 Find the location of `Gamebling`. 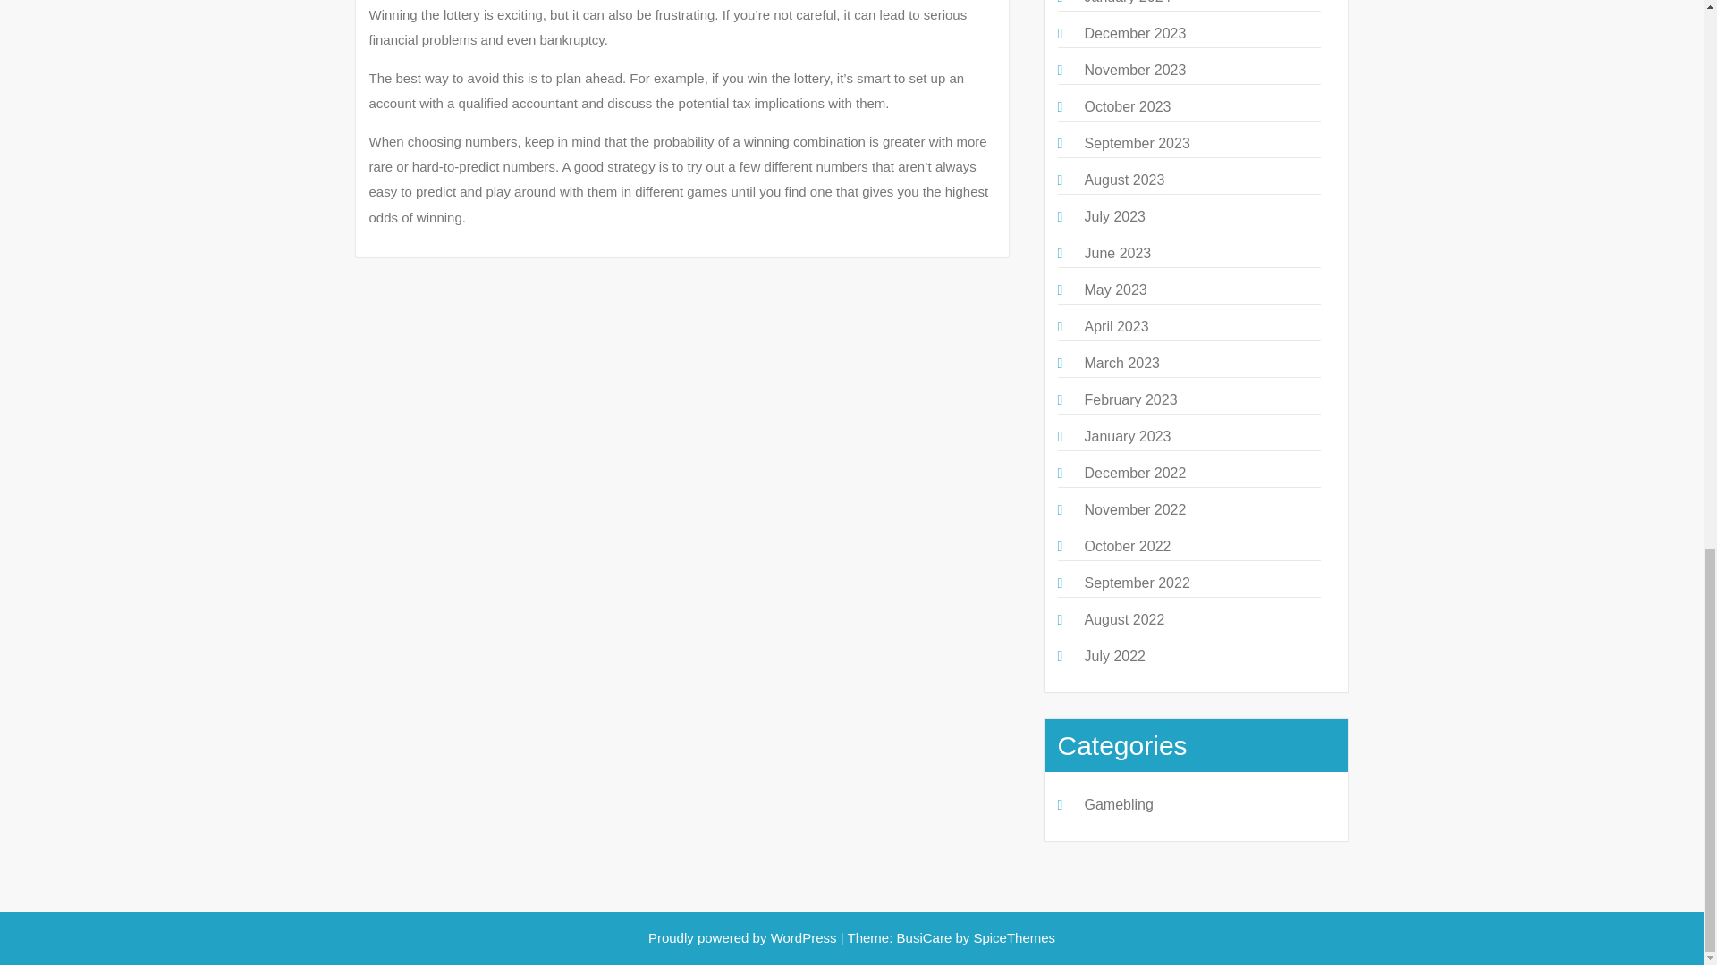

Gamebling is located at coordinates (1118, 804).